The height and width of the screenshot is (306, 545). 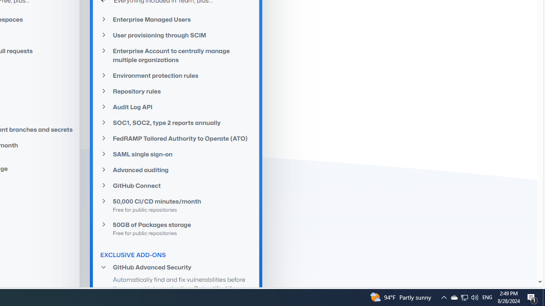 What do you see at coordinates (176, 185) in the screenshot?
I see `GitHub Connect` at bounding box center [176, 185].